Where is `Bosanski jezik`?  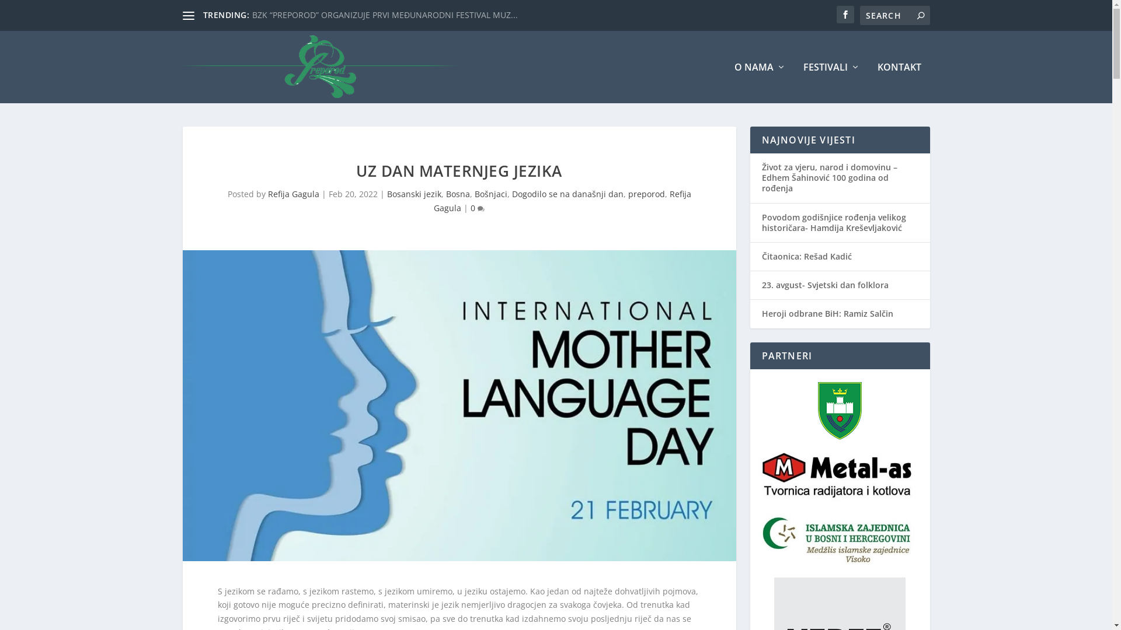 Bosanski jezik is located at coordinates (413, 194).